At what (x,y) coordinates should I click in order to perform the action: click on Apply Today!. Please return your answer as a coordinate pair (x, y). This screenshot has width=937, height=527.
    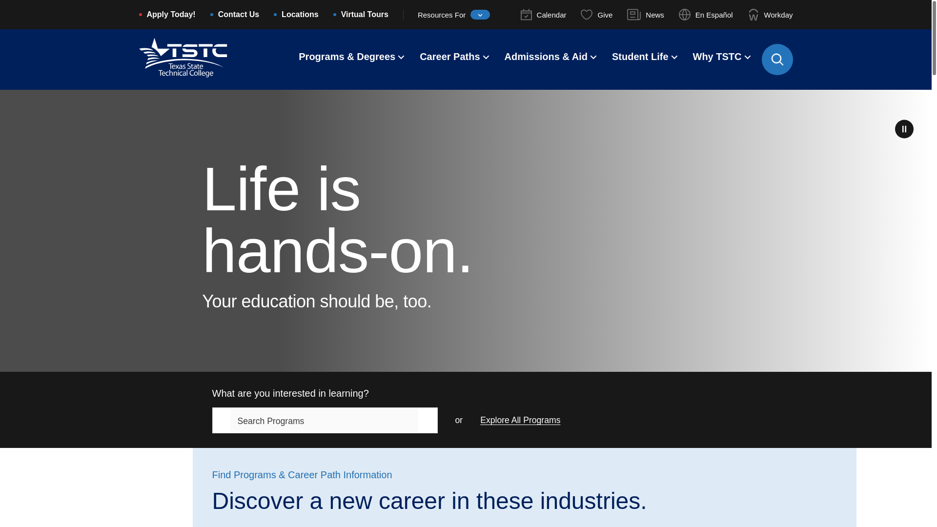
    Looking at the image, I should click on (170, 16).